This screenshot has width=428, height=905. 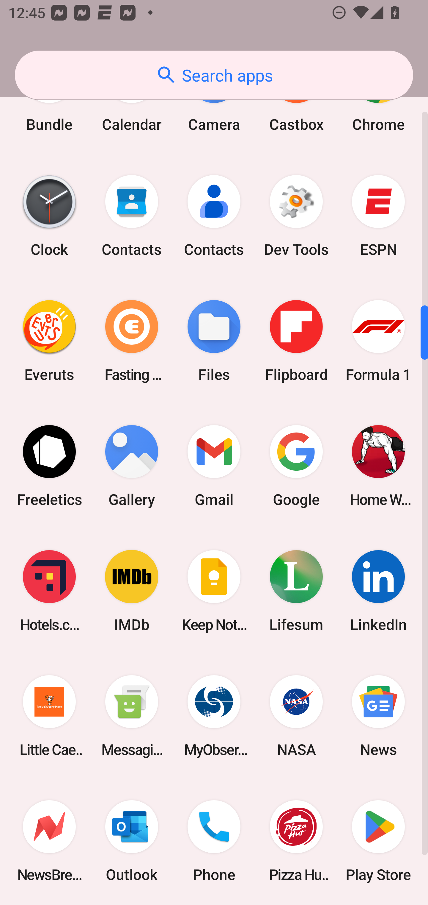 What do you see at coordinates (214, 841) in the screenshot?
I see `Phone` at bounding box center [214, 841].